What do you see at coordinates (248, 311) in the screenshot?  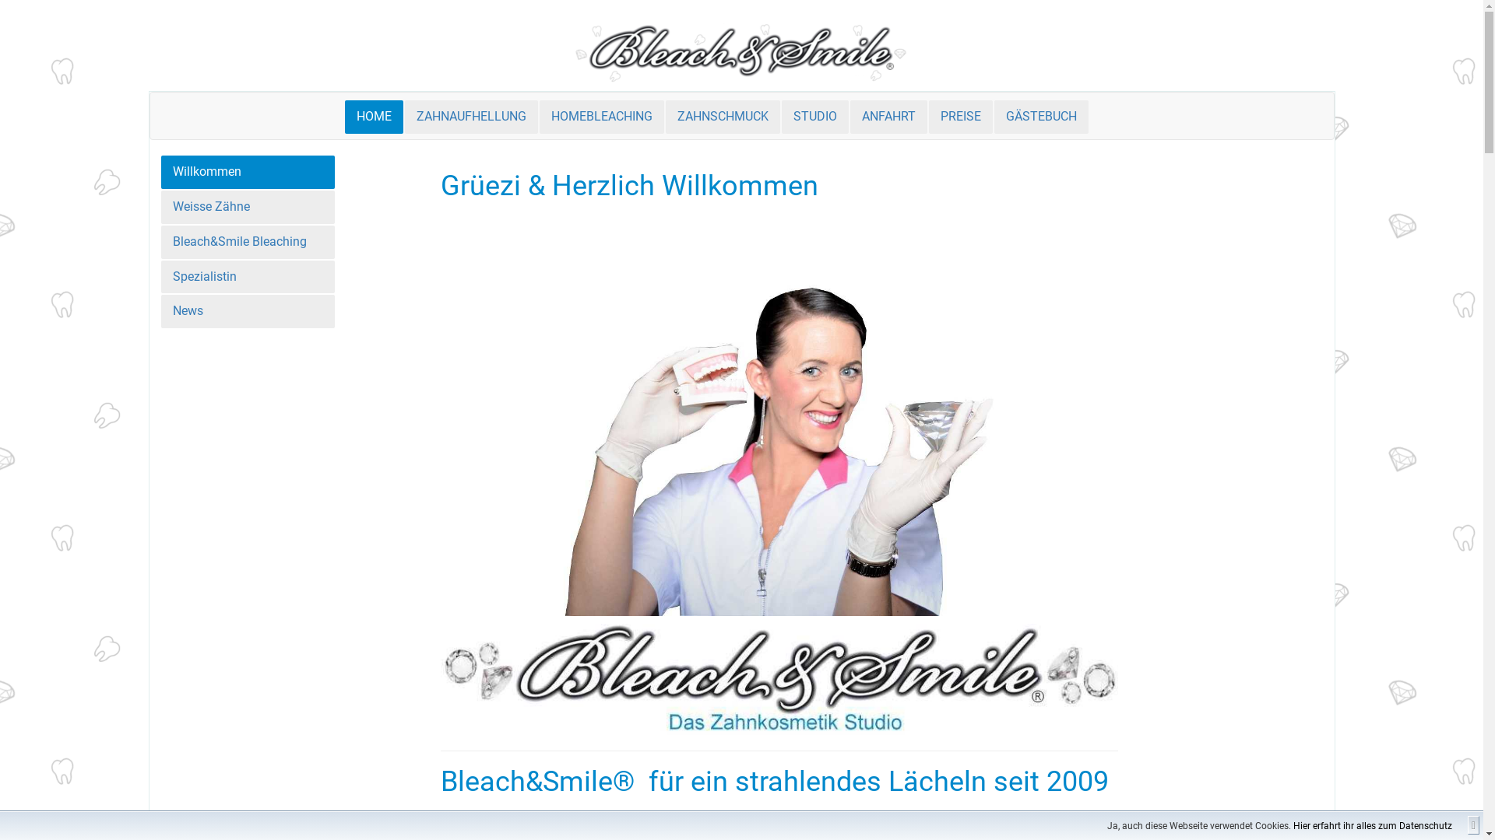 I see `News` at bounding box center [248, 311].